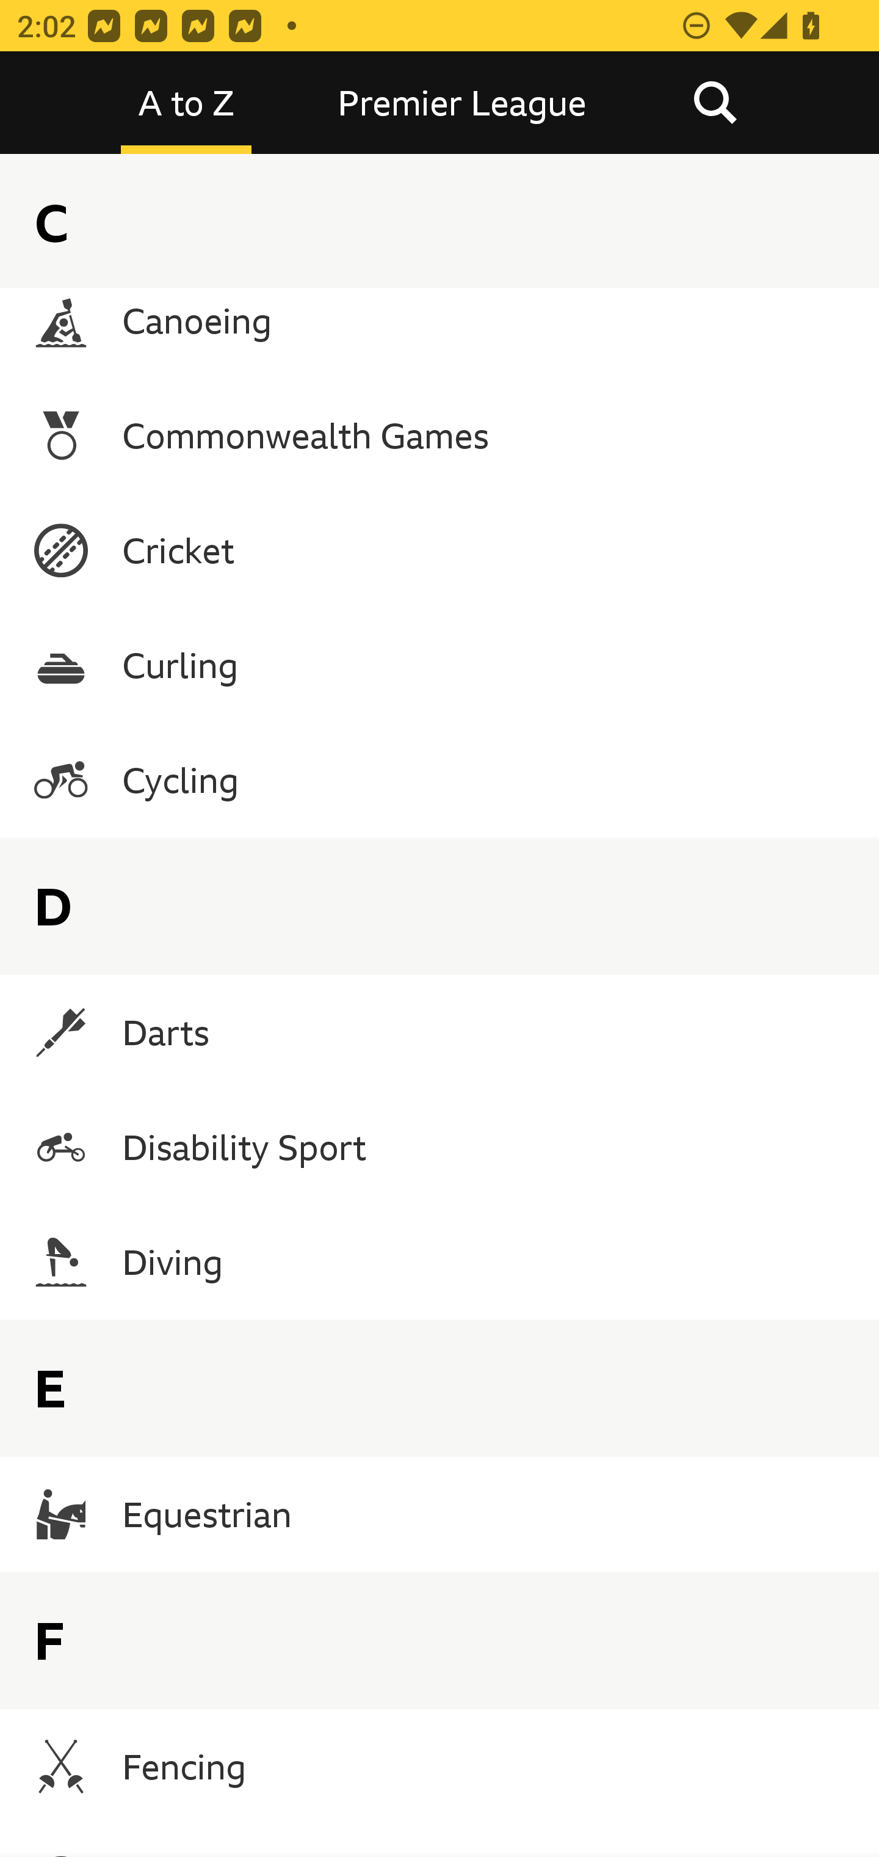  Describe the element at coordinates (440, 321) in the screenshot. I see `Canoeing` at that location.